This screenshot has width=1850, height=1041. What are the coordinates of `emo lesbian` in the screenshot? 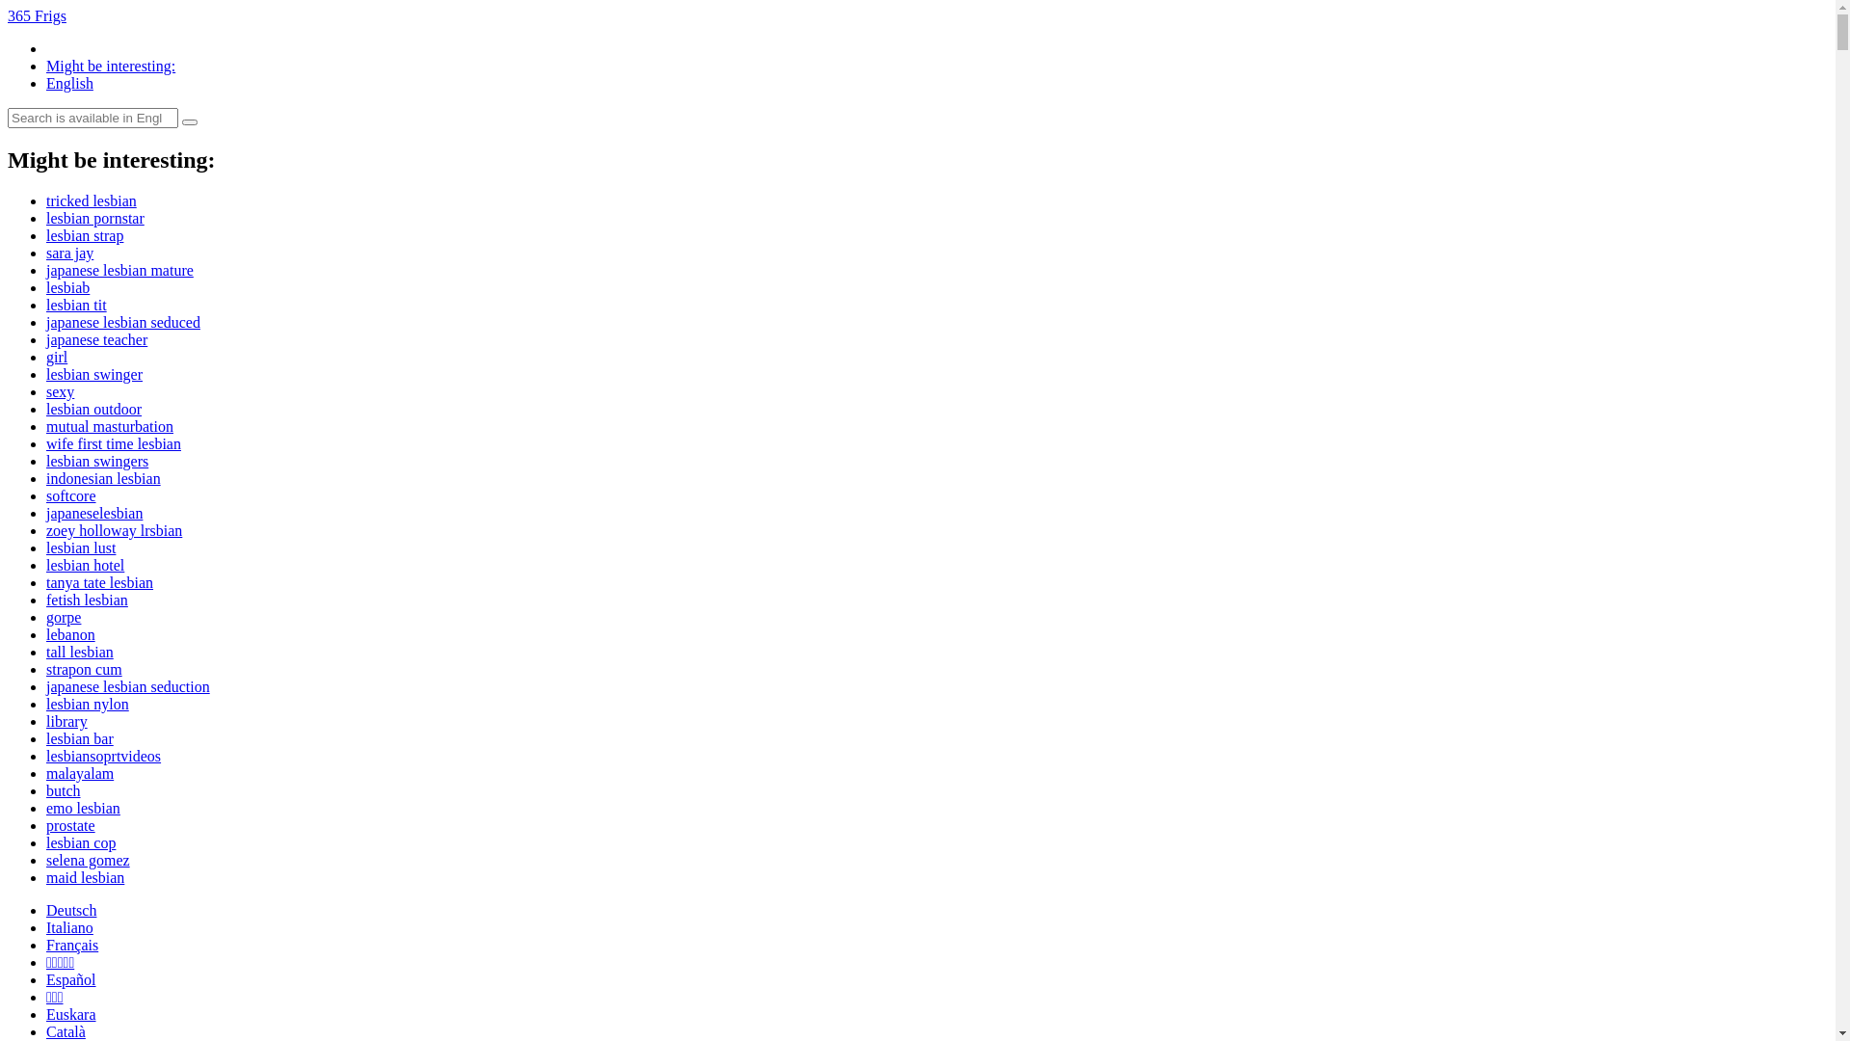 It's located at (83, 808).